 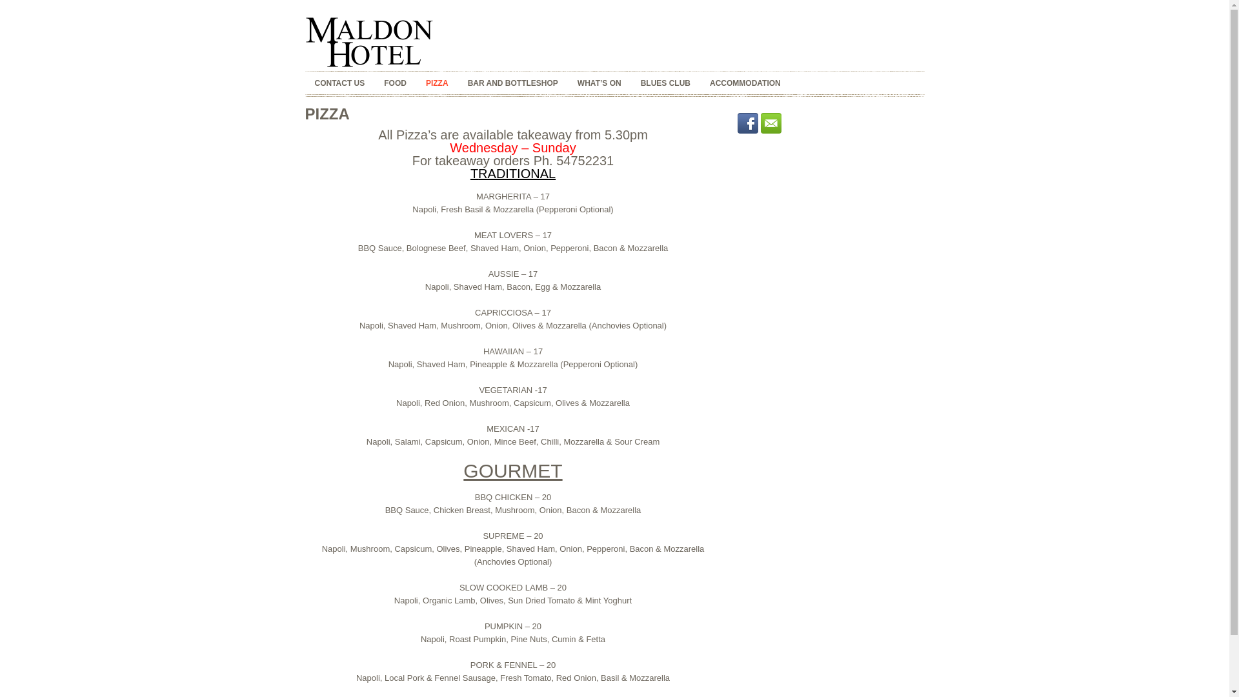 What do you see at coordinates (745, 84) in the screenshot?
I see `ACCOMMODATION` at bounding box center [745, 84].